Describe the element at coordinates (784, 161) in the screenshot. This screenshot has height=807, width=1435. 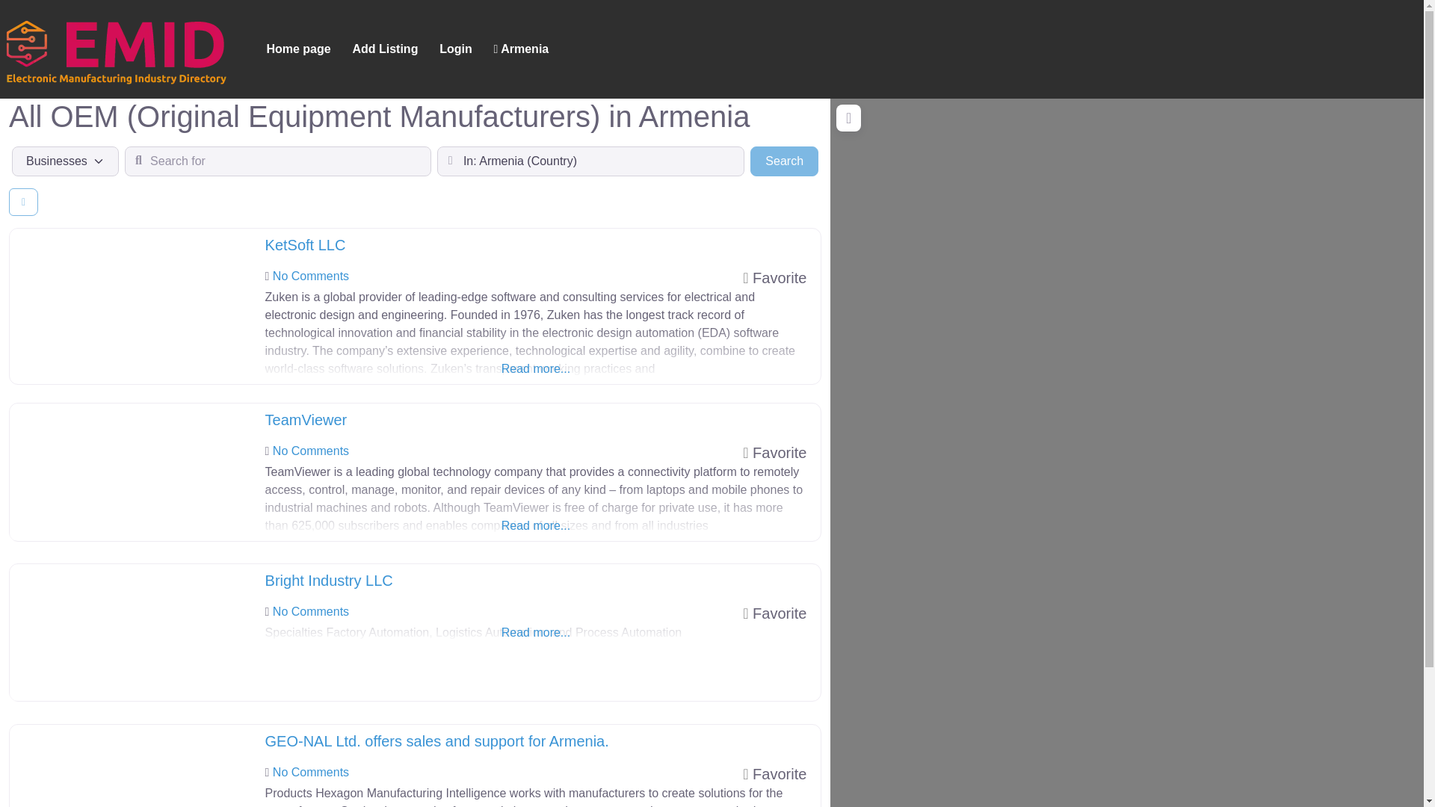
I see `Bright Industry LLC` at that location.